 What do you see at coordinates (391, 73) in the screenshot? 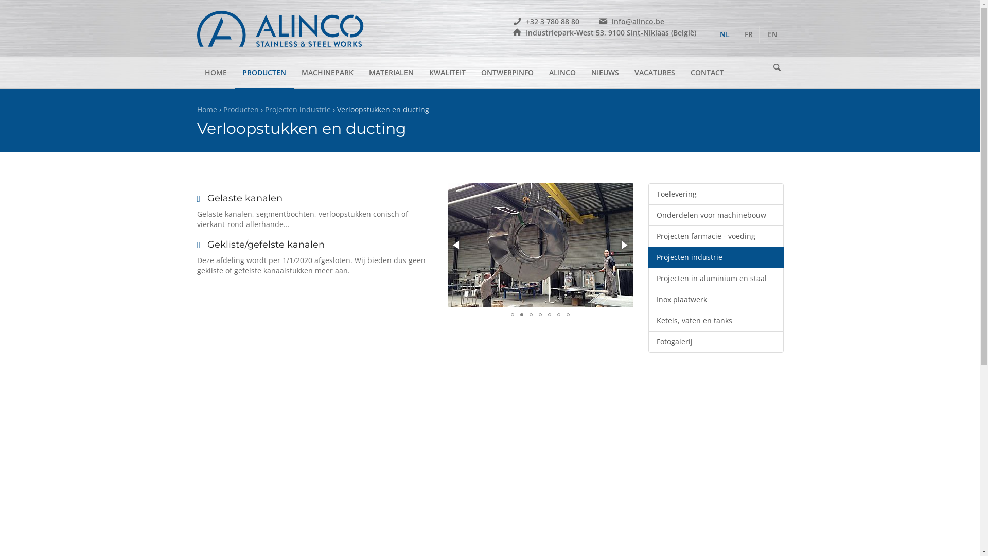
I see `MATERIALEN` at bounding box center [391, 73].